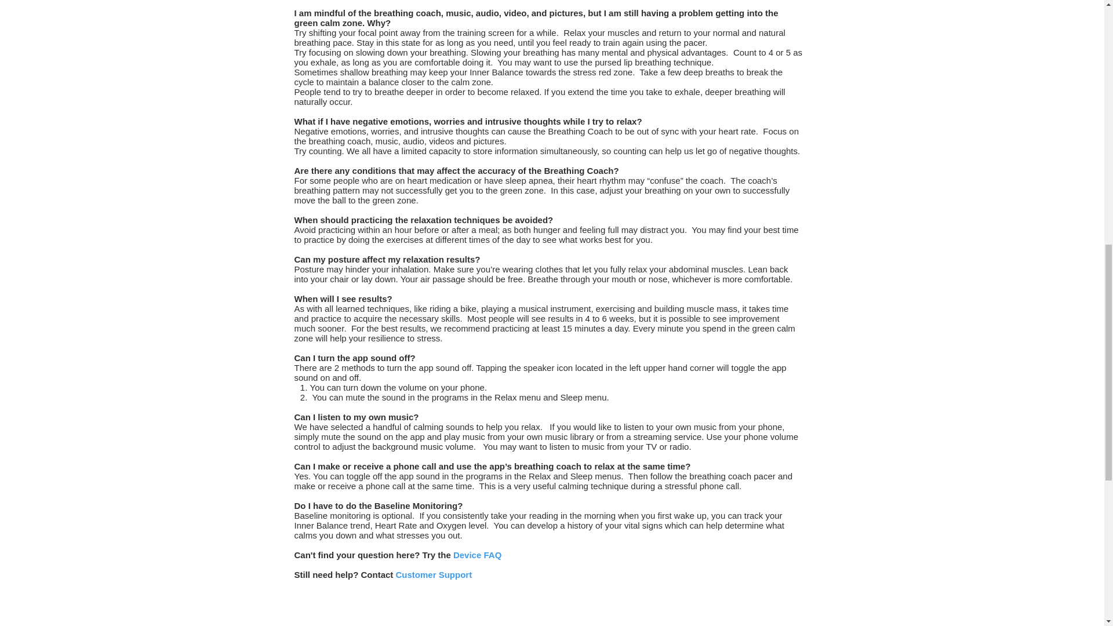 Image resolution: width=1113 pixels, height=626 pixels. I want to click on Device FAQ, so click(477, 555).